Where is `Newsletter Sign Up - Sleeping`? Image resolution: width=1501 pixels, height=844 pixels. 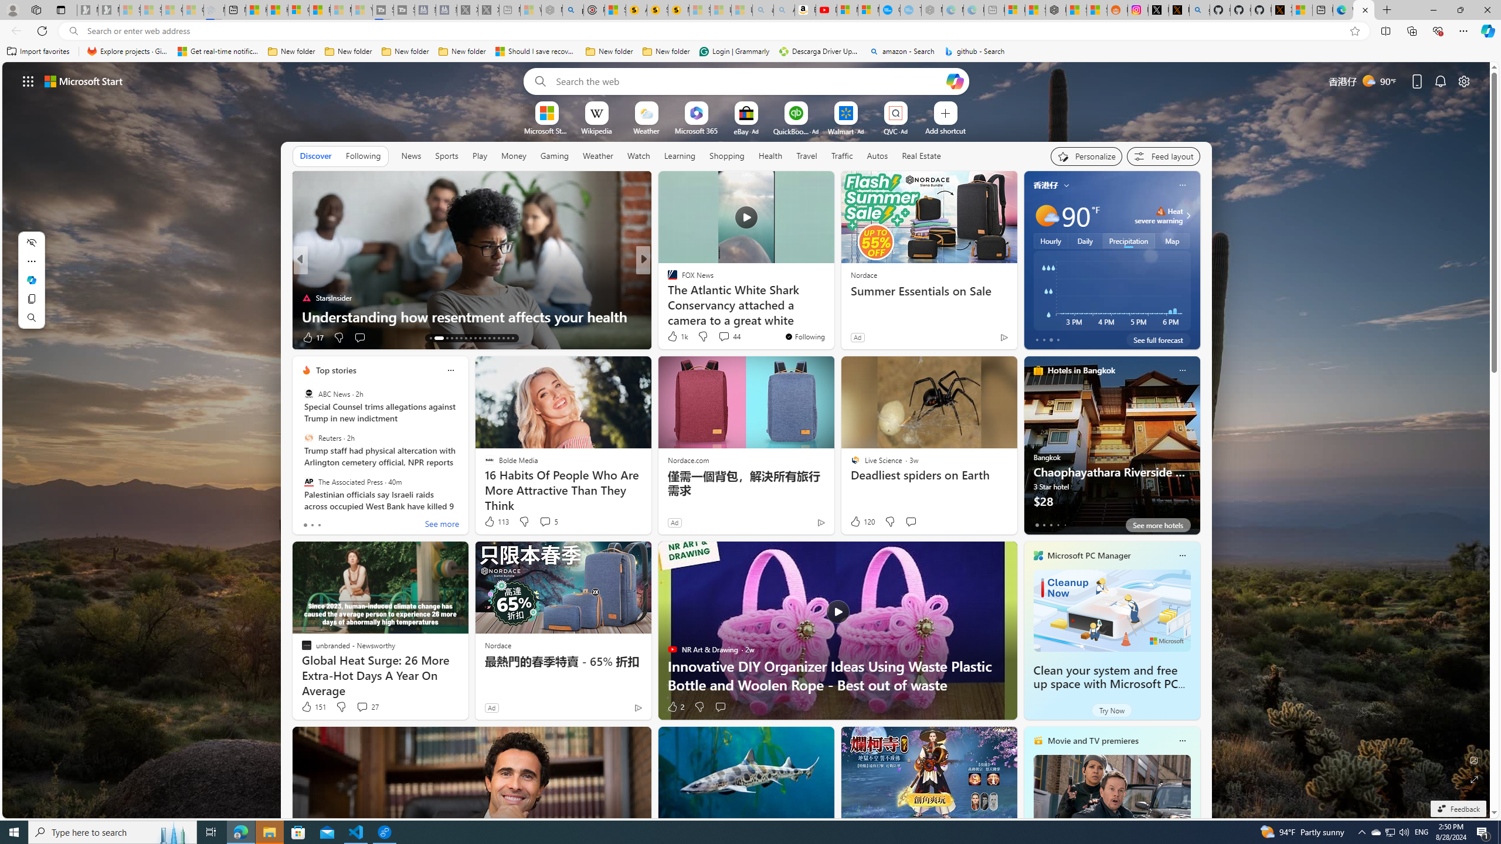
Newsletter Sign Up - Sleeping is located at coordinates (108, 10).